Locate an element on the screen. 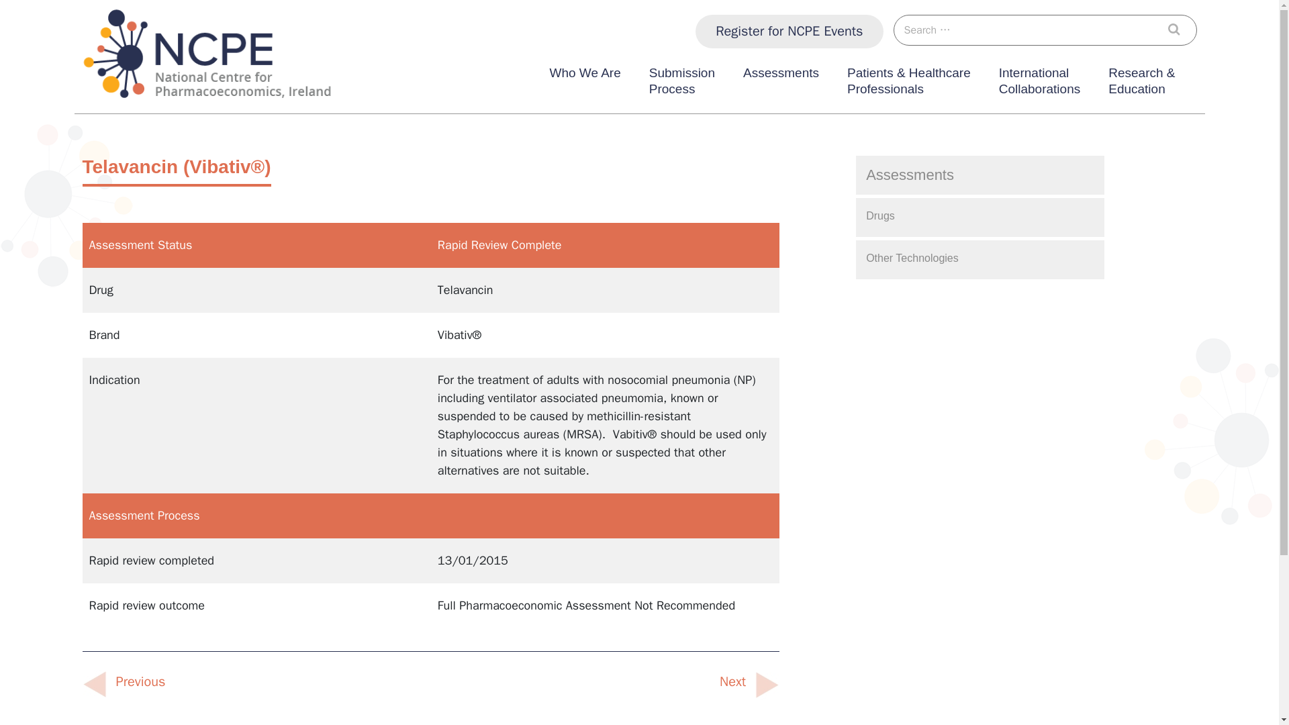 The image size is (1289, 725). Register for NCPE Events is located at coordinates (790, 31).